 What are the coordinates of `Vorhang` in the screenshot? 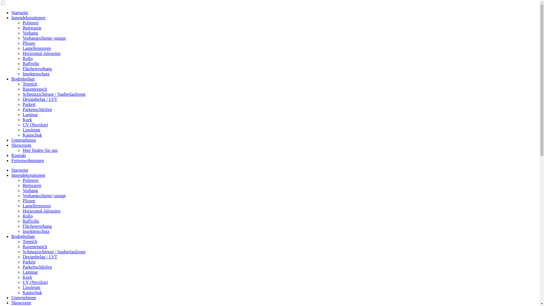 It's located at (30, 33).